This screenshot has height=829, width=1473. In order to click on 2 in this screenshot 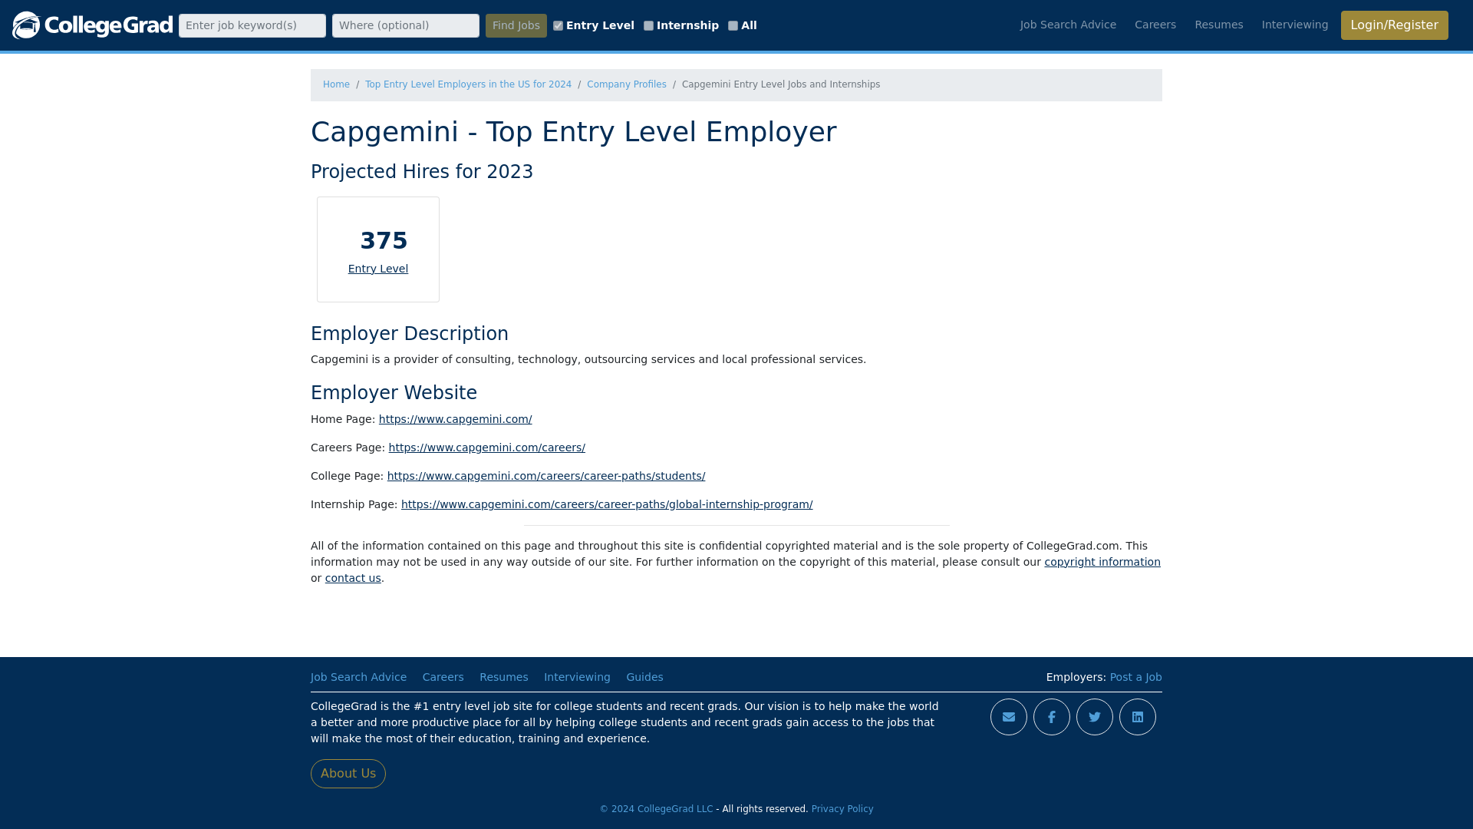, I will do `click(649, 25)`.